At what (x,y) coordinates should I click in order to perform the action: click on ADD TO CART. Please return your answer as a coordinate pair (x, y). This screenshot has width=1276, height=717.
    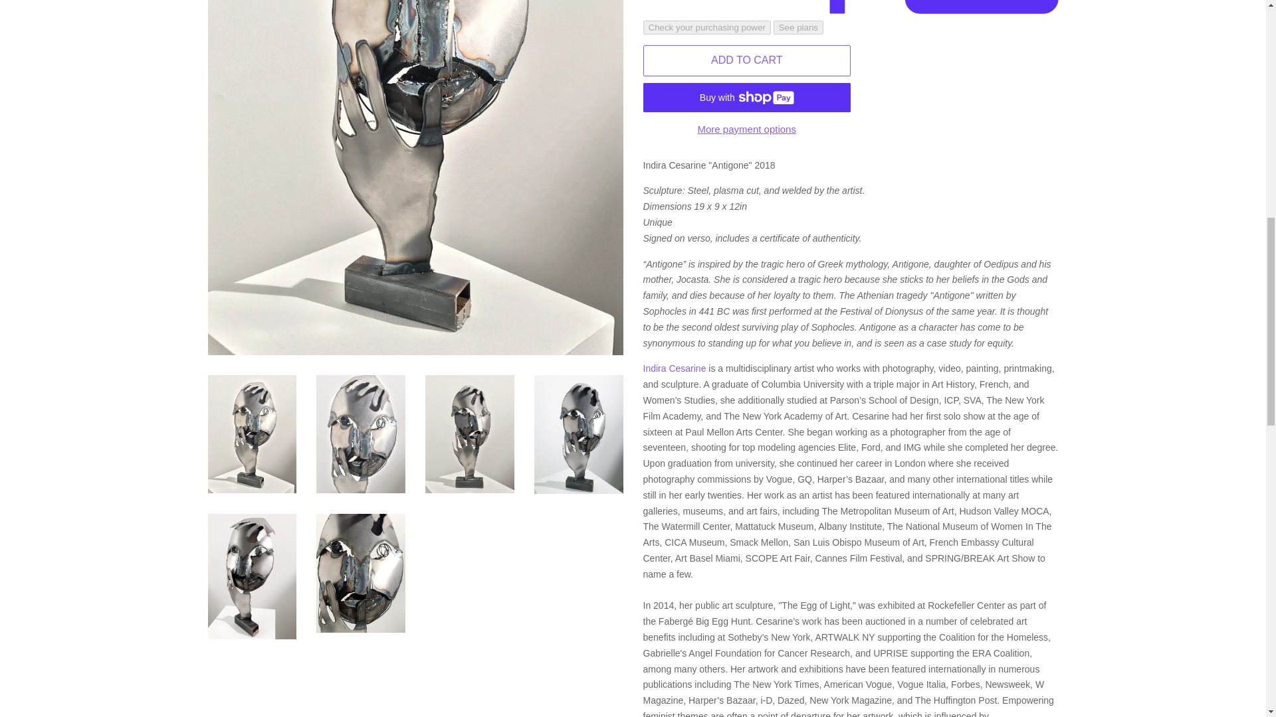
    Looking at the image, I should click on (747, 60).